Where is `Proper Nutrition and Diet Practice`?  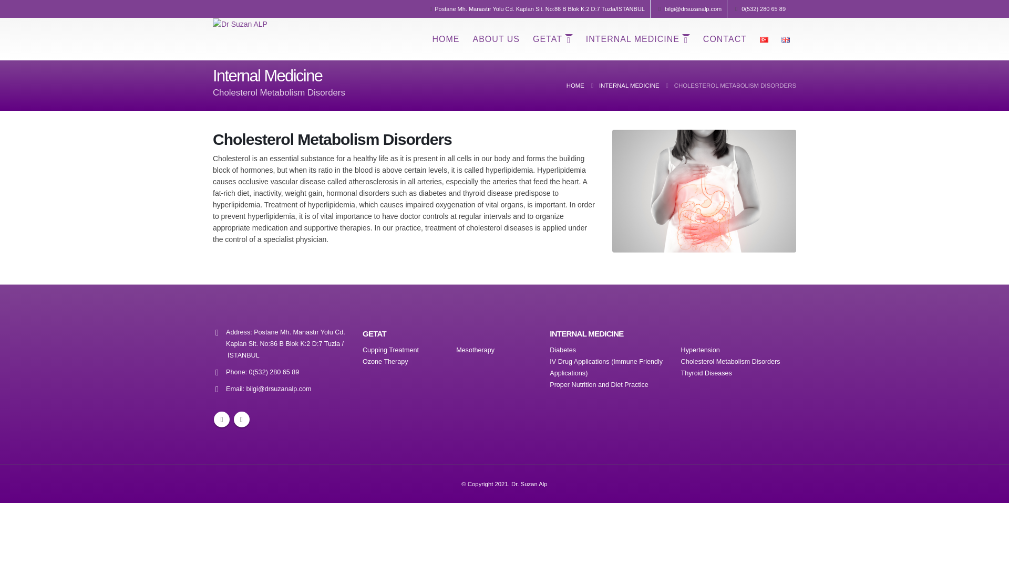 Proper Nutrition and Diet Practice is located at coordinates (599, 384).